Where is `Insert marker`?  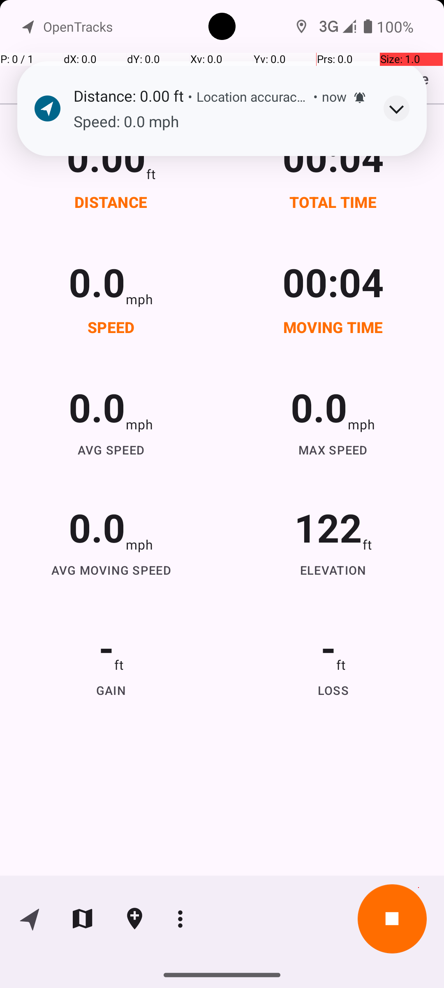 Insert marker is located at coordinates (135, 919).